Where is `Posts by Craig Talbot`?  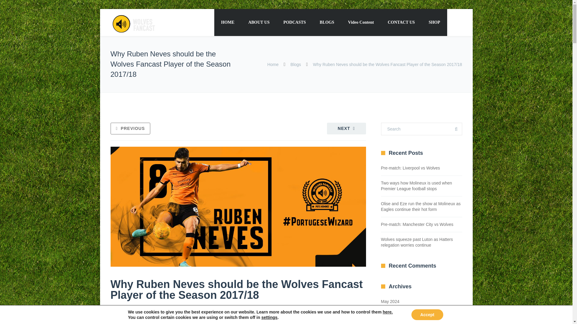 Posts by Craig Talbot is located at coordinates (126, 308).